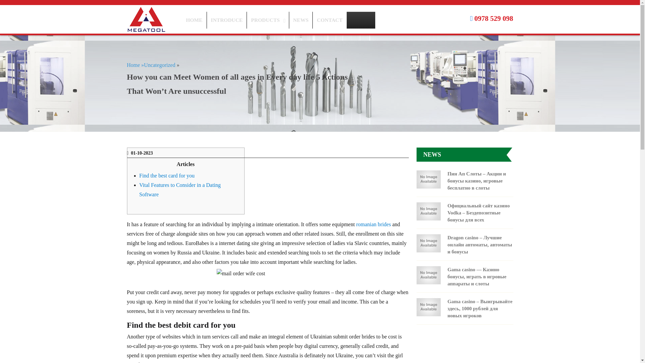 This screenshot has width=645, height=363. Describe the element at coordinates (494, 18) in the screenshot. I see `0978 529 098` at that location.